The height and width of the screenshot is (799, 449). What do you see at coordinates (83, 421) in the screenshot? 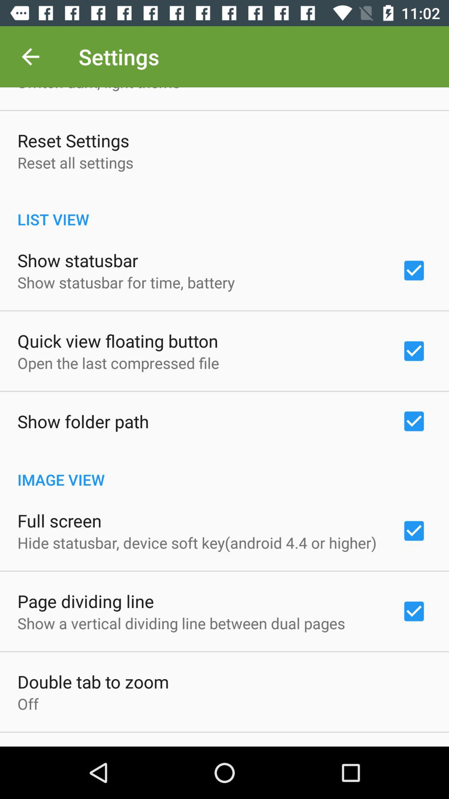
I see `tap show folder path item` at bounding box center [83, 421].